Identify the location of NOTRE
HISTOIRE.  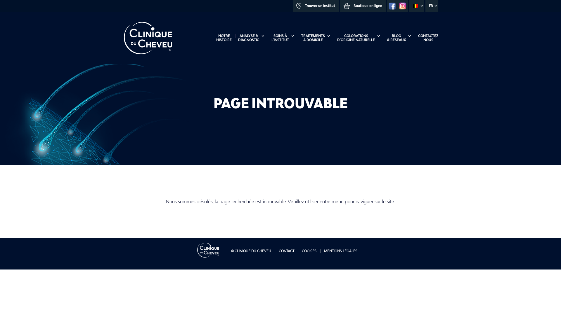
(224, 49).